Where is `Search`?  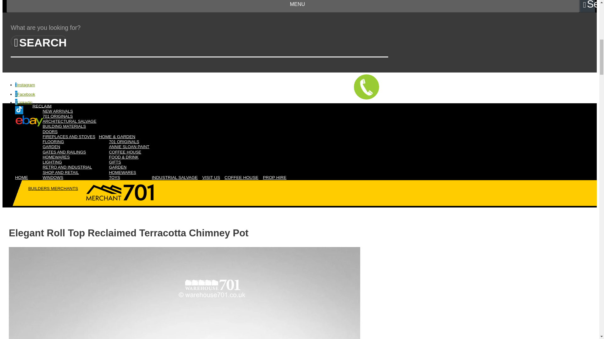 Search is located at coordinates (587, 6).